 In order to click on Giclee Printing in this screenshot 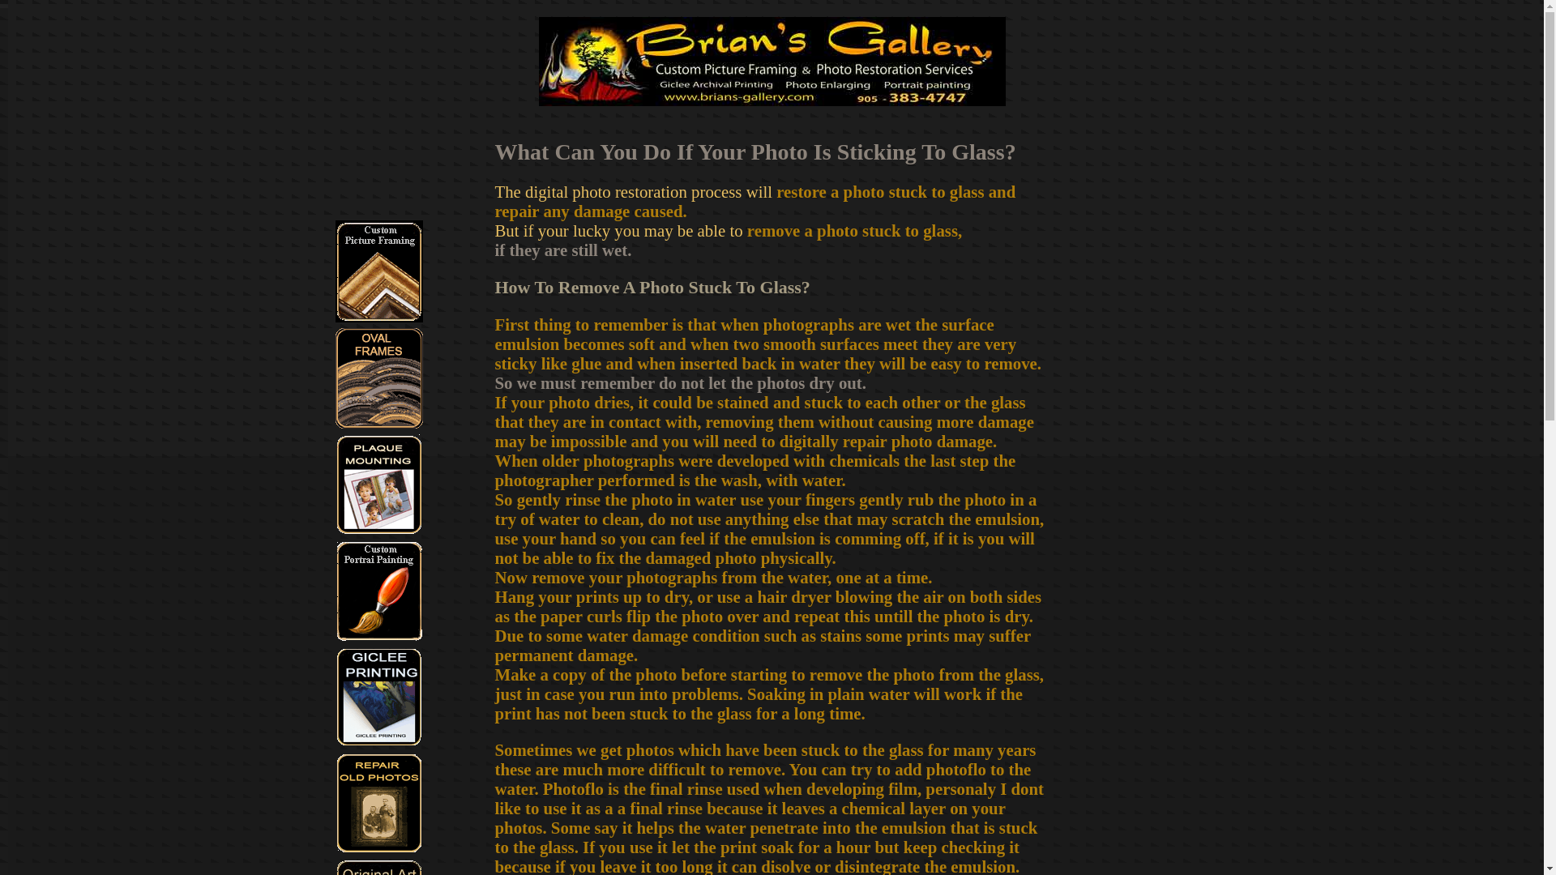, I will do `click(379, 741)`.